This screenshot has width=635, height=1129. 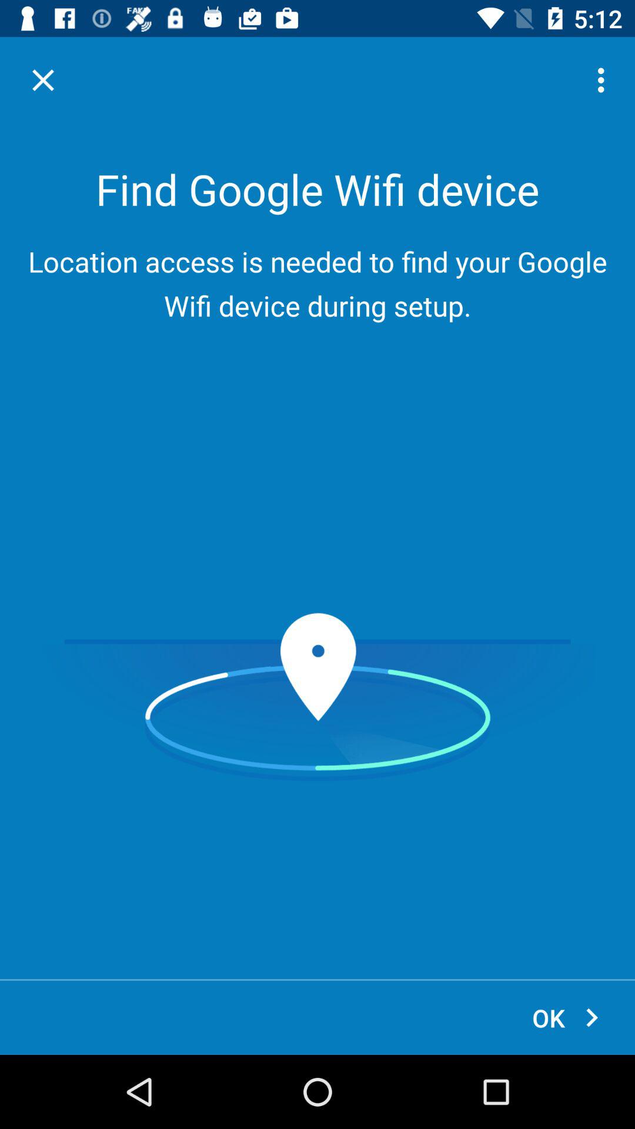 I want to click on launch the item at the top left corner, so click(x=43, y=80).